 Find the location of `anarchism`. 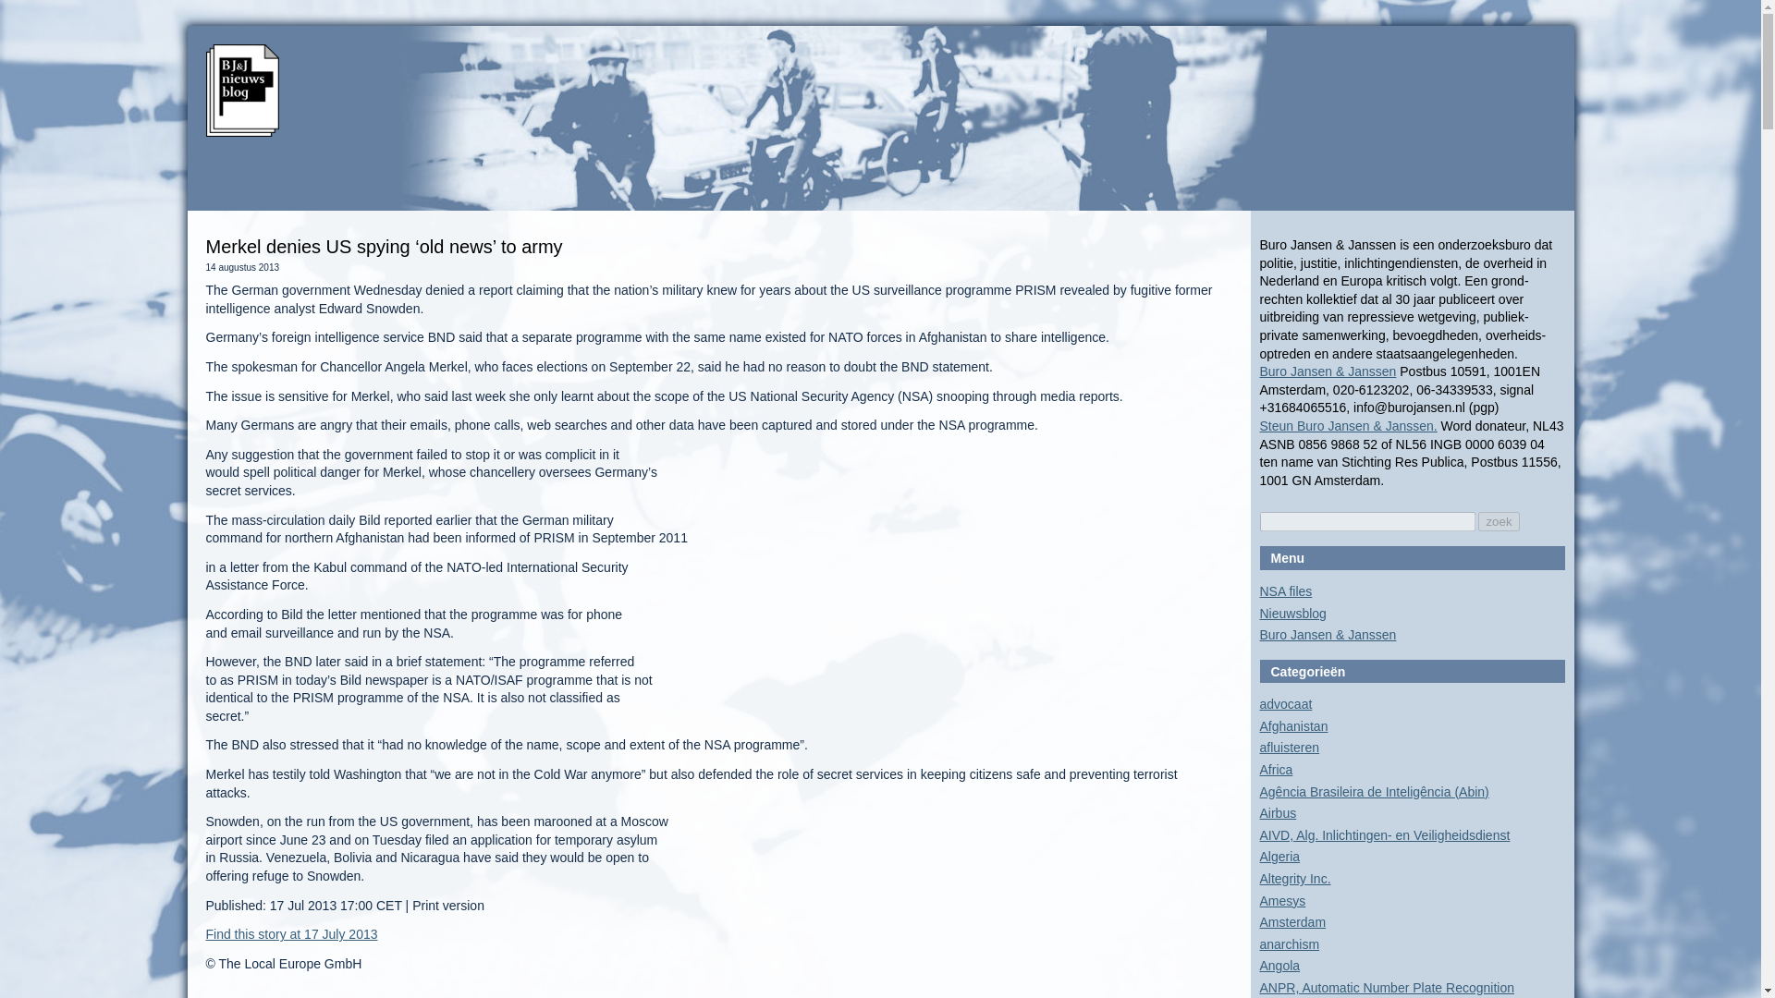

anarchism is located at coordinates (1289, 944).